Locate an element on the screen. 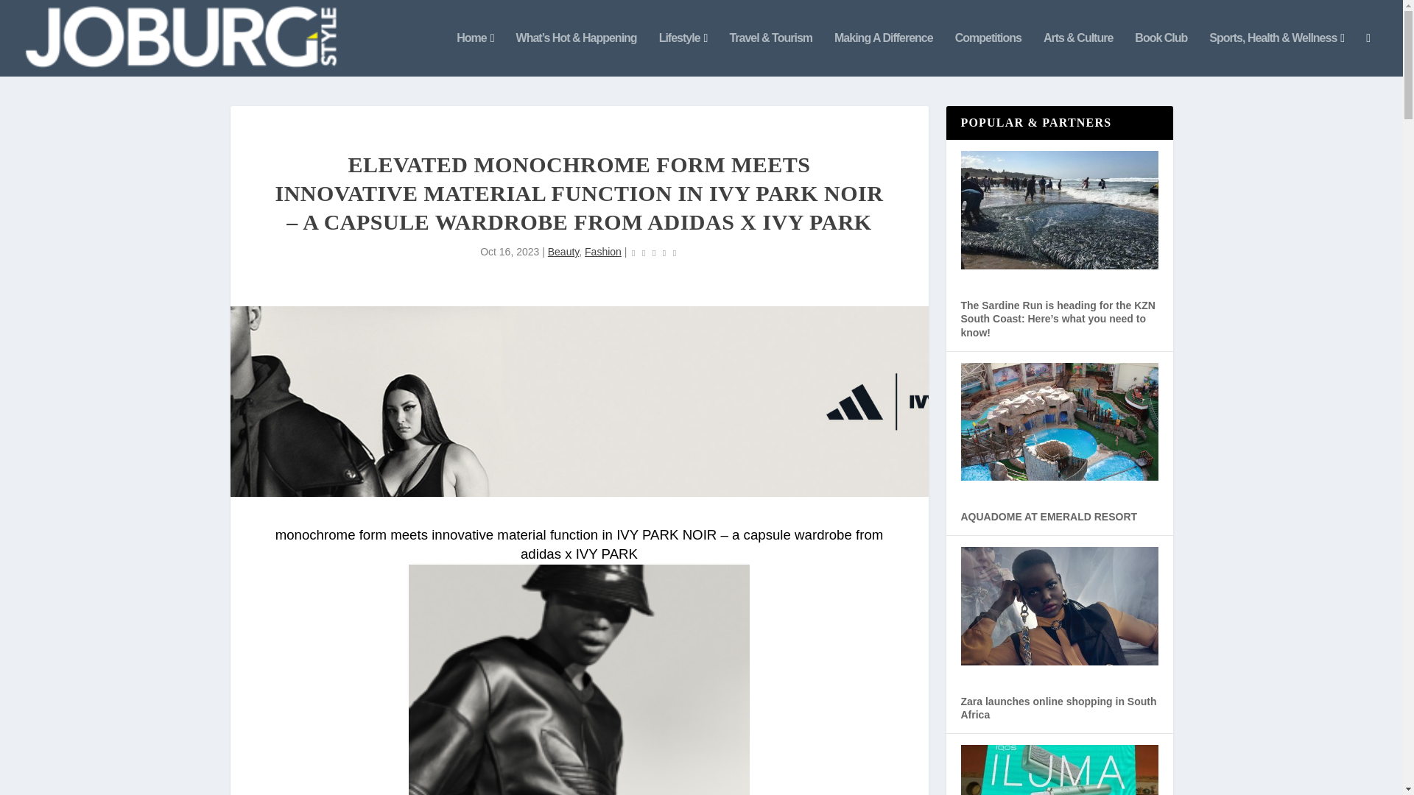 Image resolution: width=1414 pixels, height=795 pixels. Making A Difference is located at coordinates (884, 54).